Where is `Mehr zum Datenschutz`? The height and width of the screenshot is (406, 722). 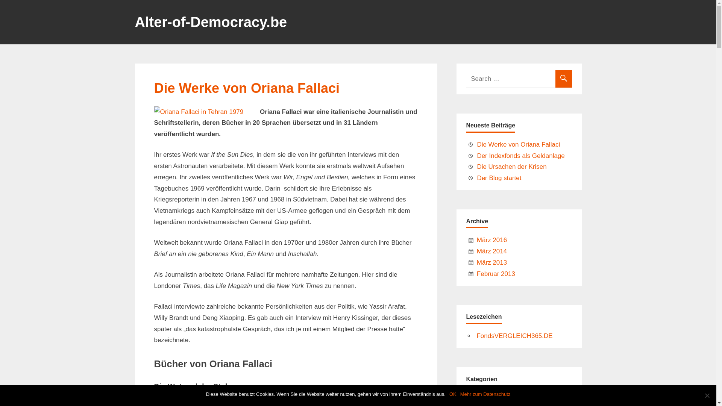 Mehr zum Datenschutz is located at coordinates (485, 394).